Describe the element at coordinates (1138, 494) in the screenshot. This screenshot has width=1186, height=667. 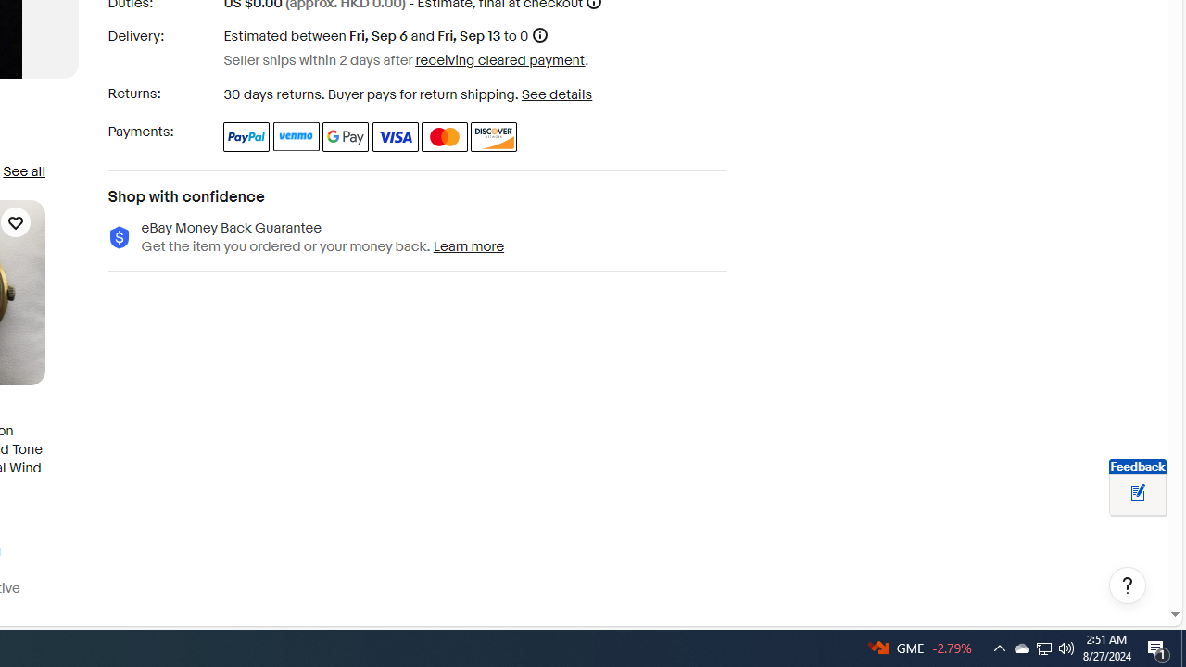
I see `Leave feedback about your eBay ViewItem experience` at that location.